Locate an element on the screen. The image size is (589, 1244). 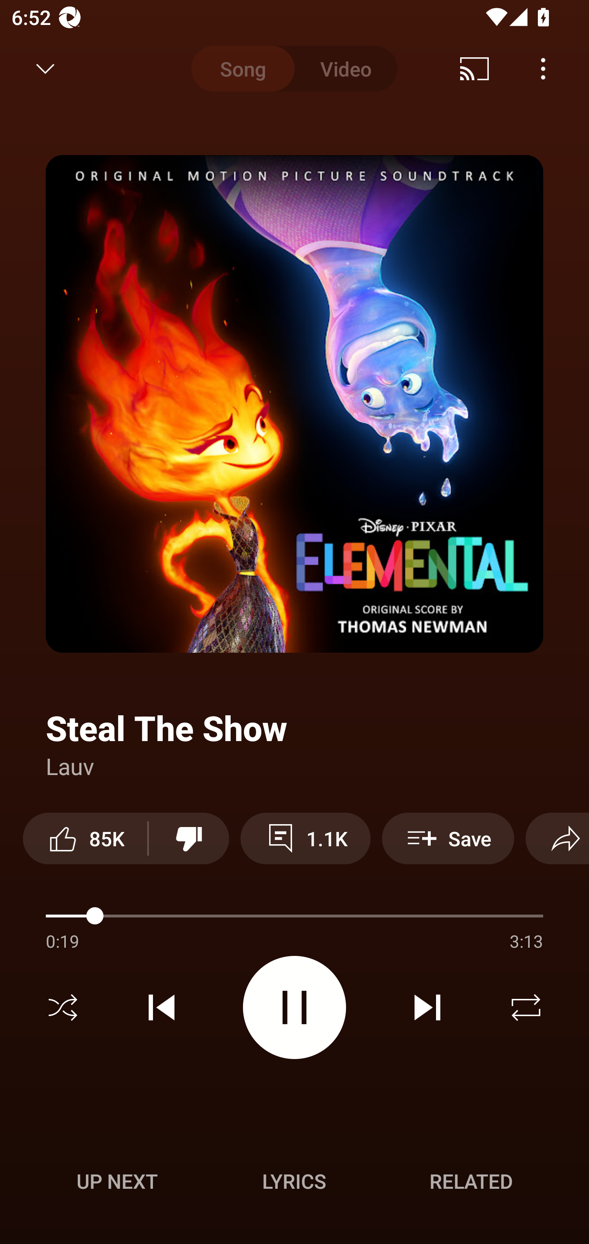
Share is located at coordinates (557, 838).